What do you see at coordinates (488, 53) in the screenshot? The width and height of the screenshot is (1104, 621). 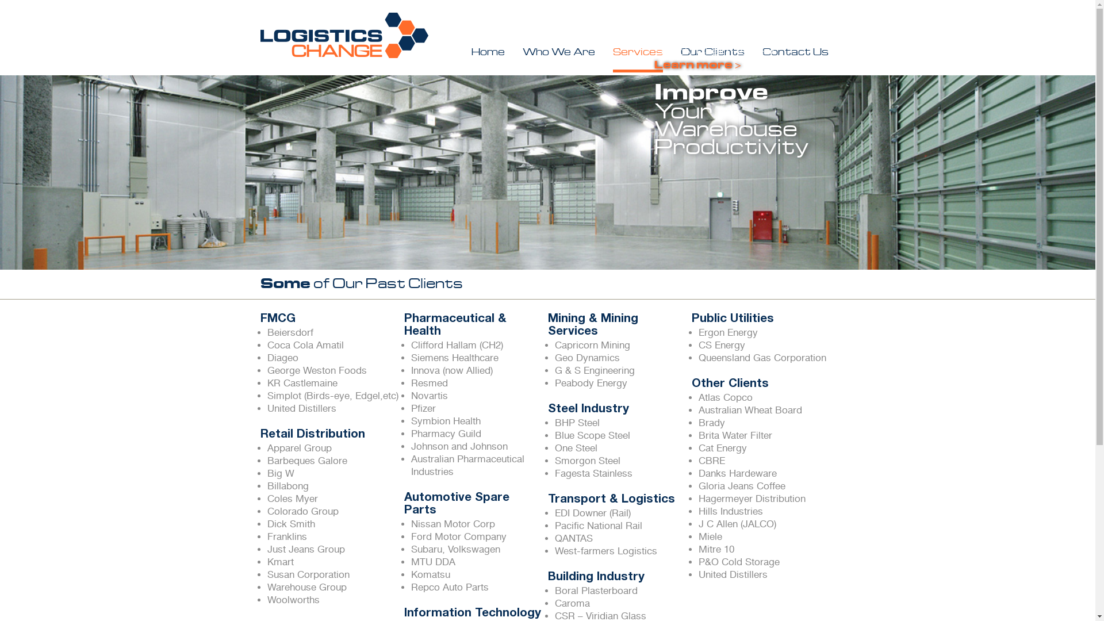 I see `Home` at bounding box center [488, 53].